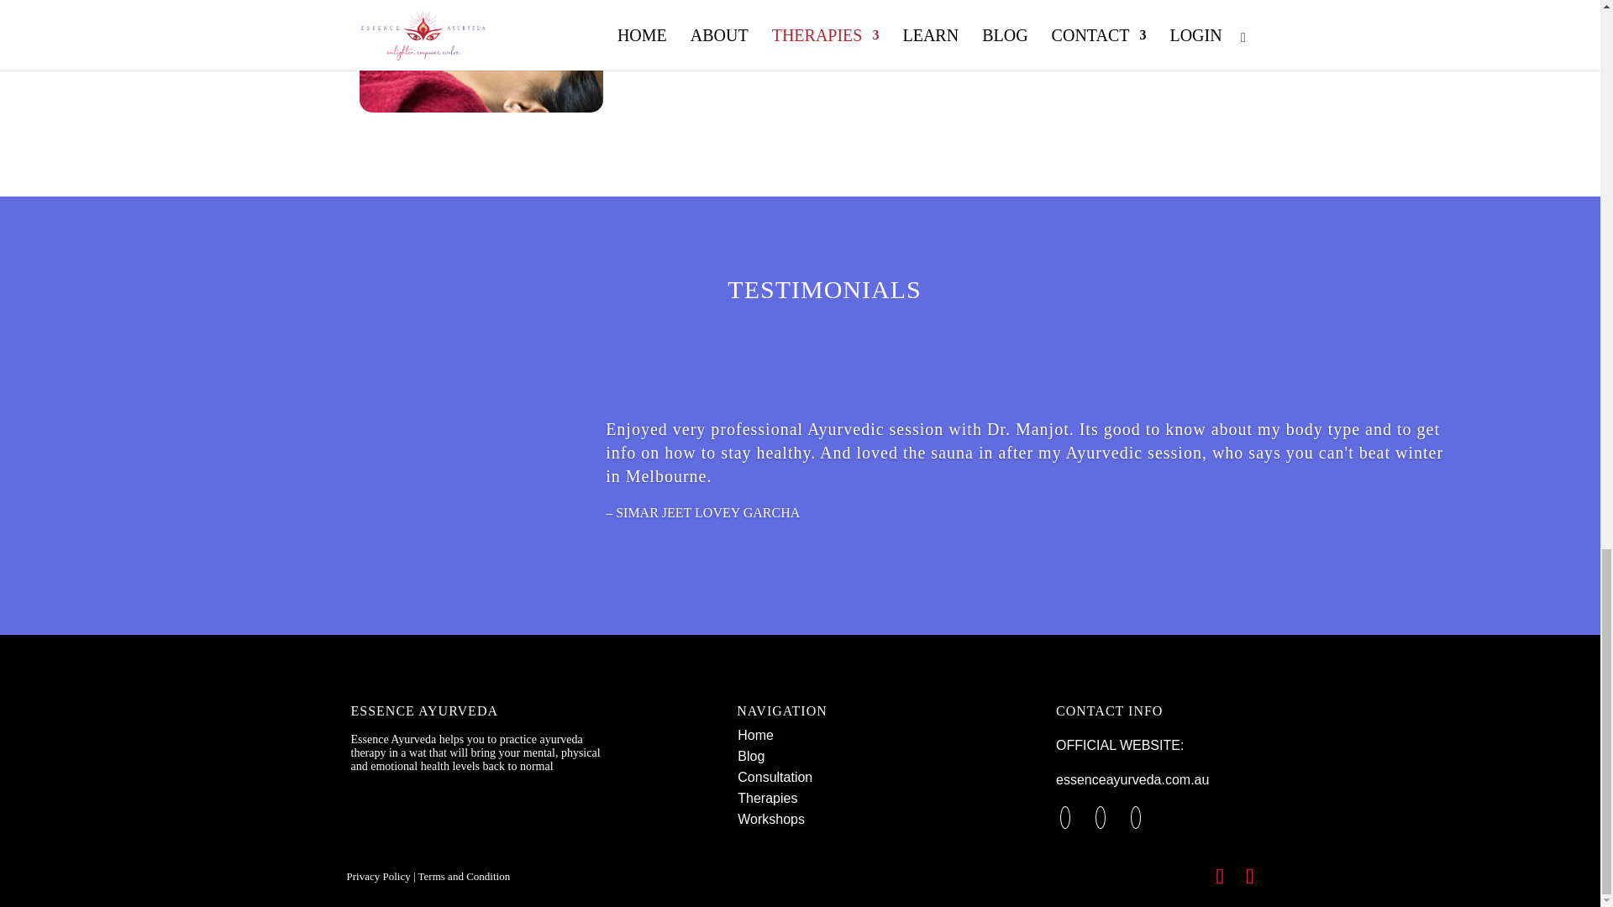 The image size is (1613, 907). I want to click on Blog, so click(751, 756).